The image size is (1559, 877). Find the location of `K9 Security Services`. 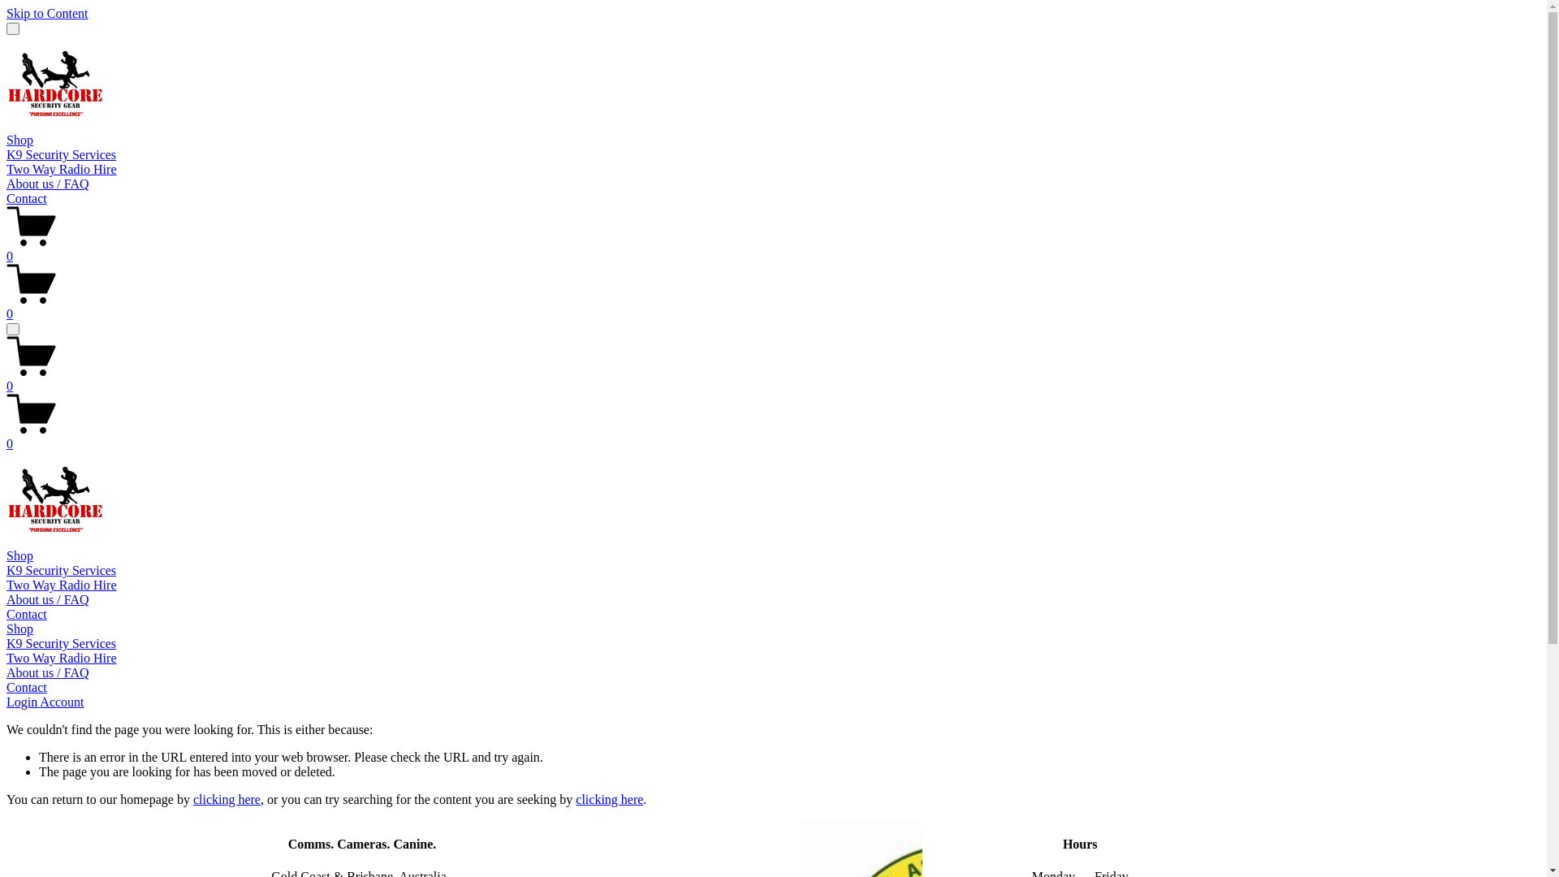

K9 Security Services is located at coordinates (62, 570).